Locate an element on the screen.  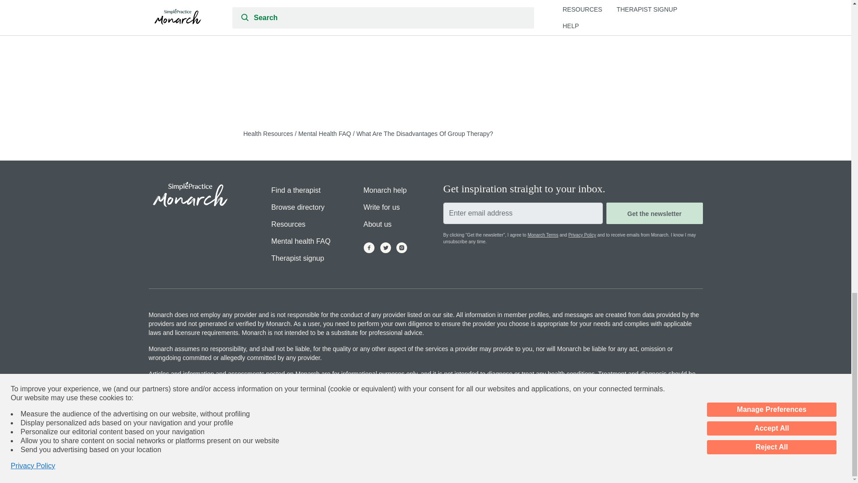
Browse directory is located at coordinates (298, 207).